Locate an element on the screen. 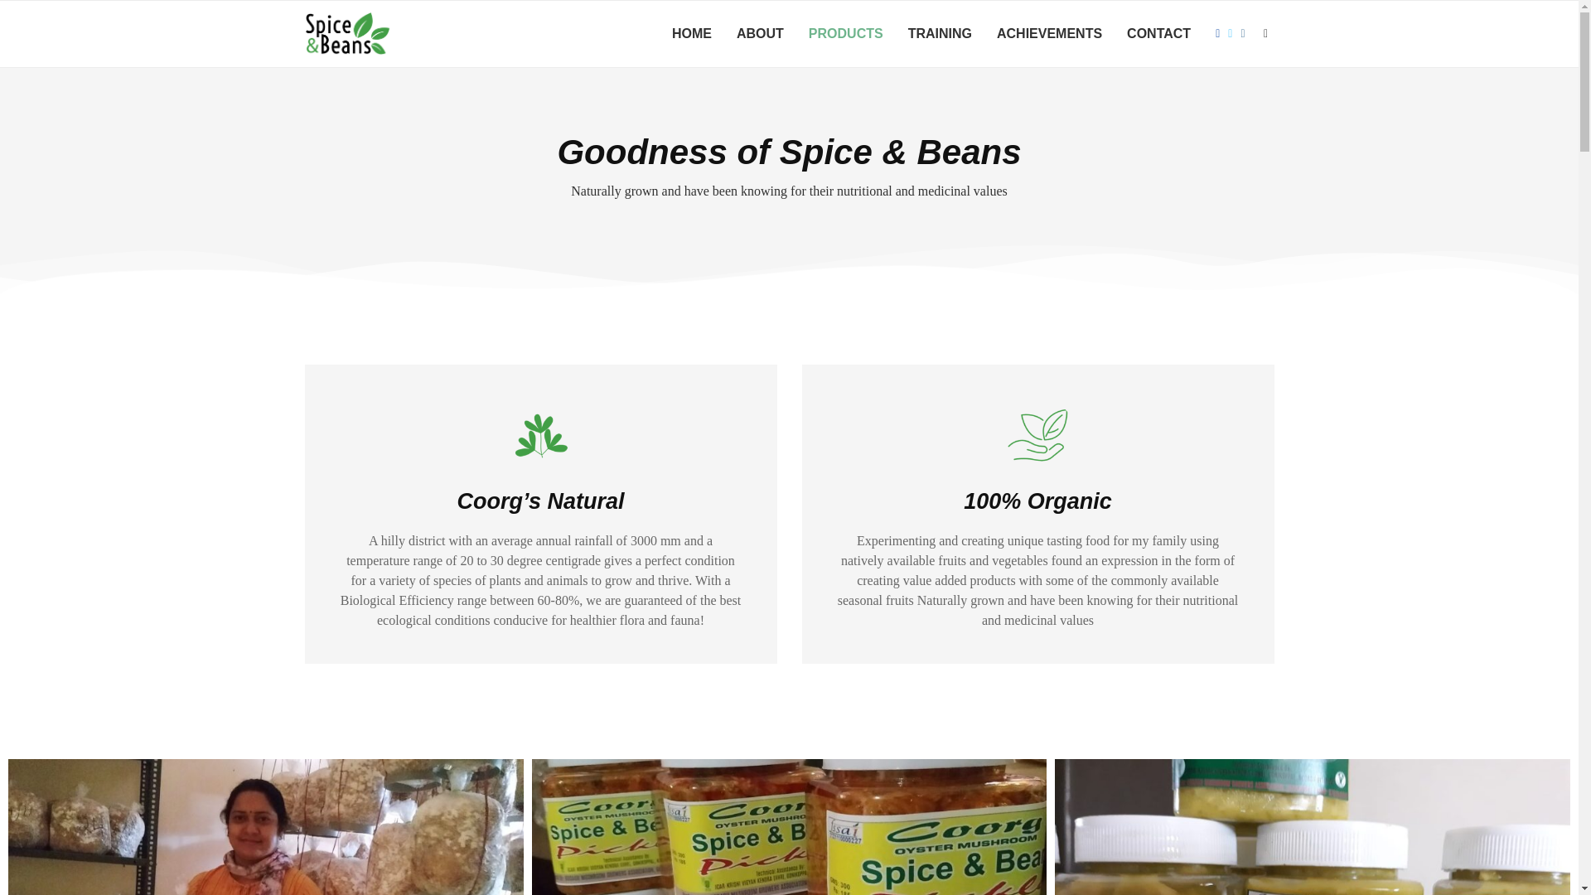 This screenshot has width=1591, height=895. CONTACT is located at coordinates (1158, 34).